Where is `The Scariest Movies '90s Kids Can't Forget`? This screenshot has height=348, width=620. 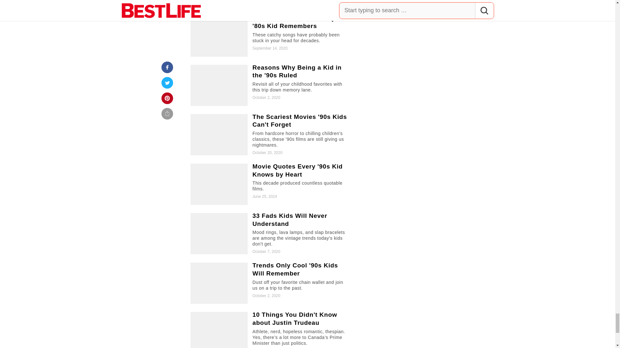
The Scariest Movies '90s Kids Can't Forget is located at coordinates (271, 135).